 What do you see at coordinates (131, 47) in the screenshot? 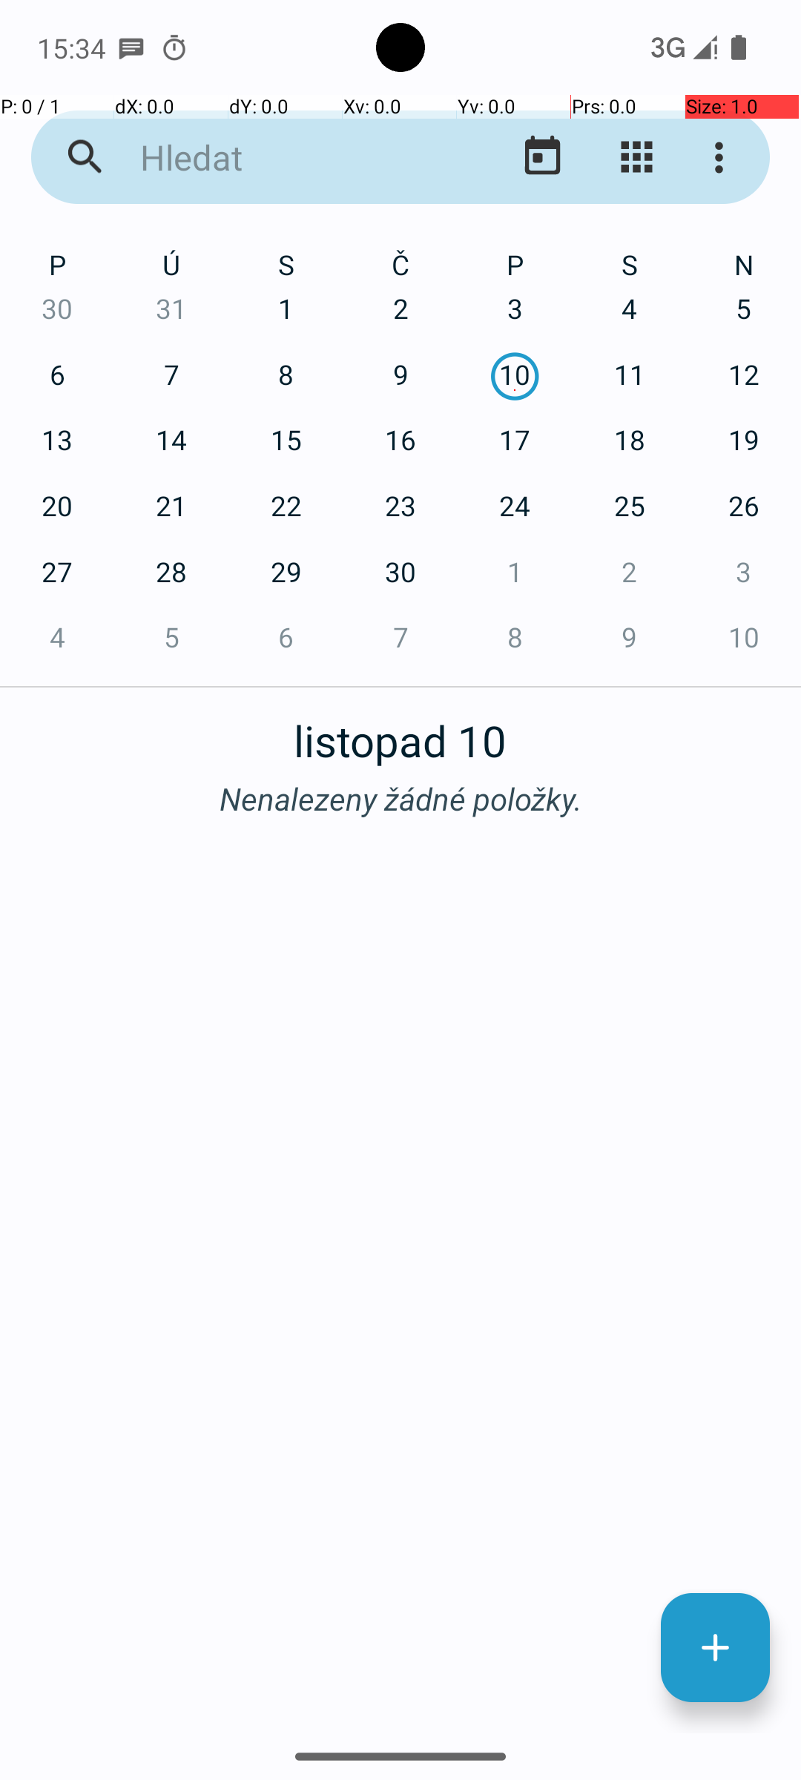
I see `SMS Messenger notification: +17247648679` at bounding box center [131, 47].